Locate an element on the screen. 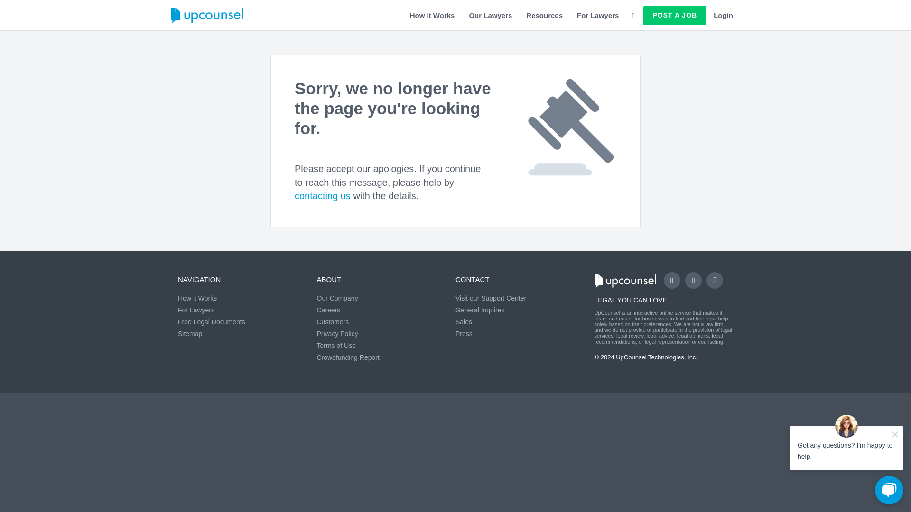 The image size is (911, 512). Sitemap is located at coordinates (190, 333).